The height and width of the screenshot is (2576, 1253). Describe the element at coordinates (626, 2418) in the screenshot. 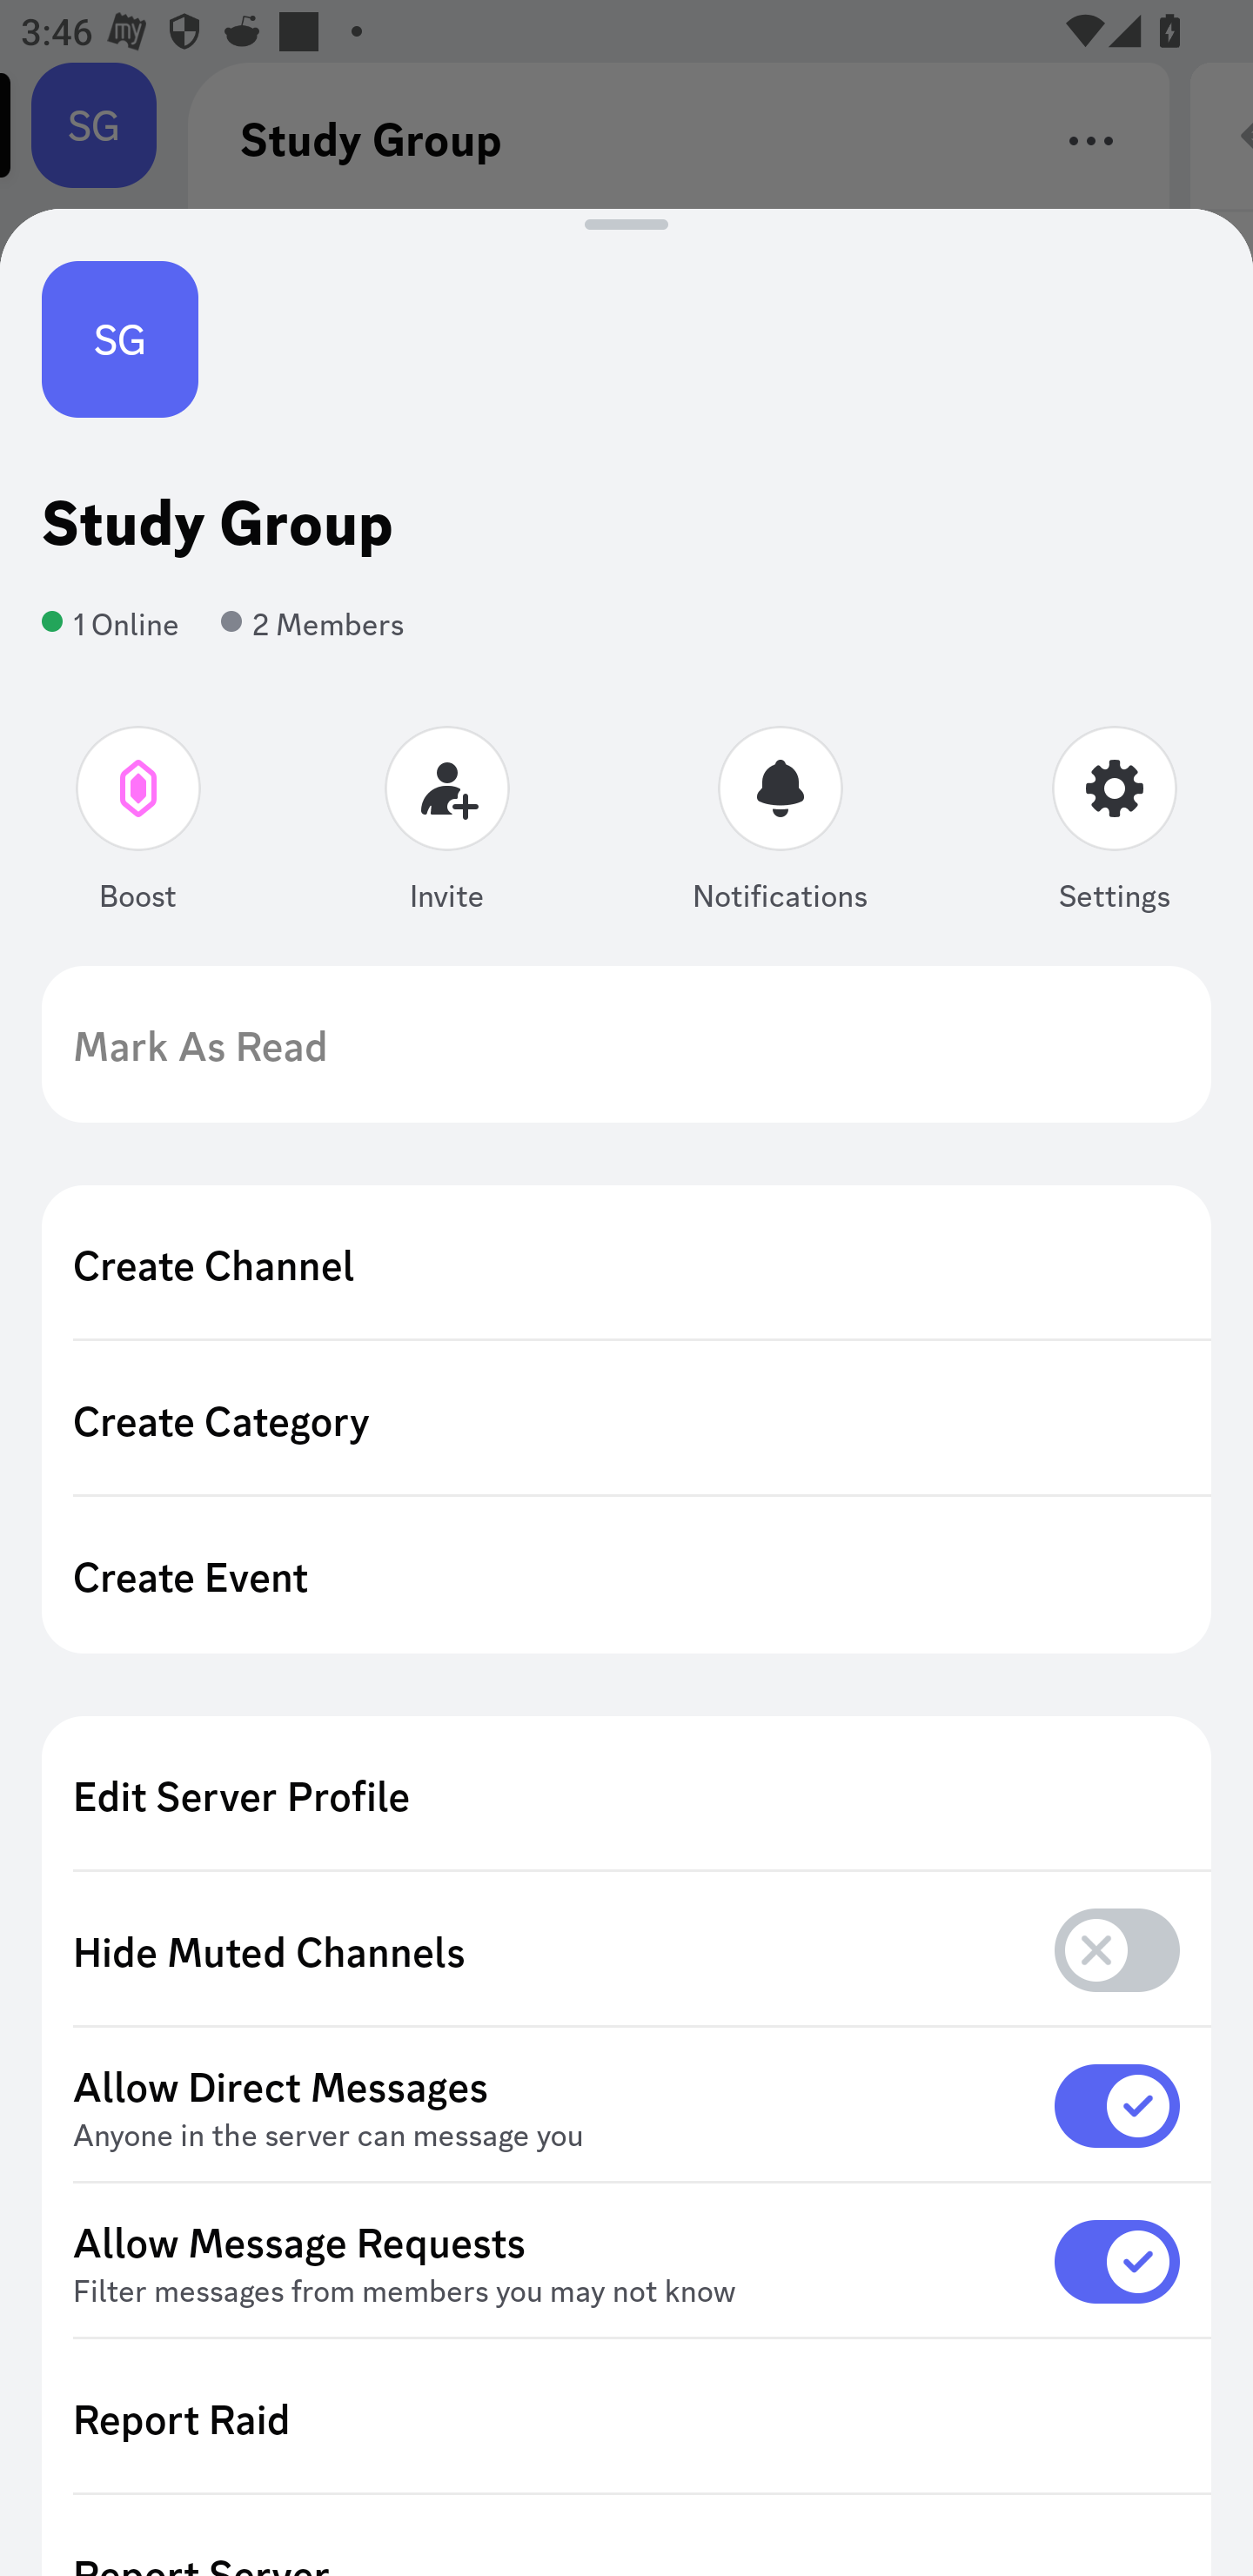

I see `Report Raid` at that location.